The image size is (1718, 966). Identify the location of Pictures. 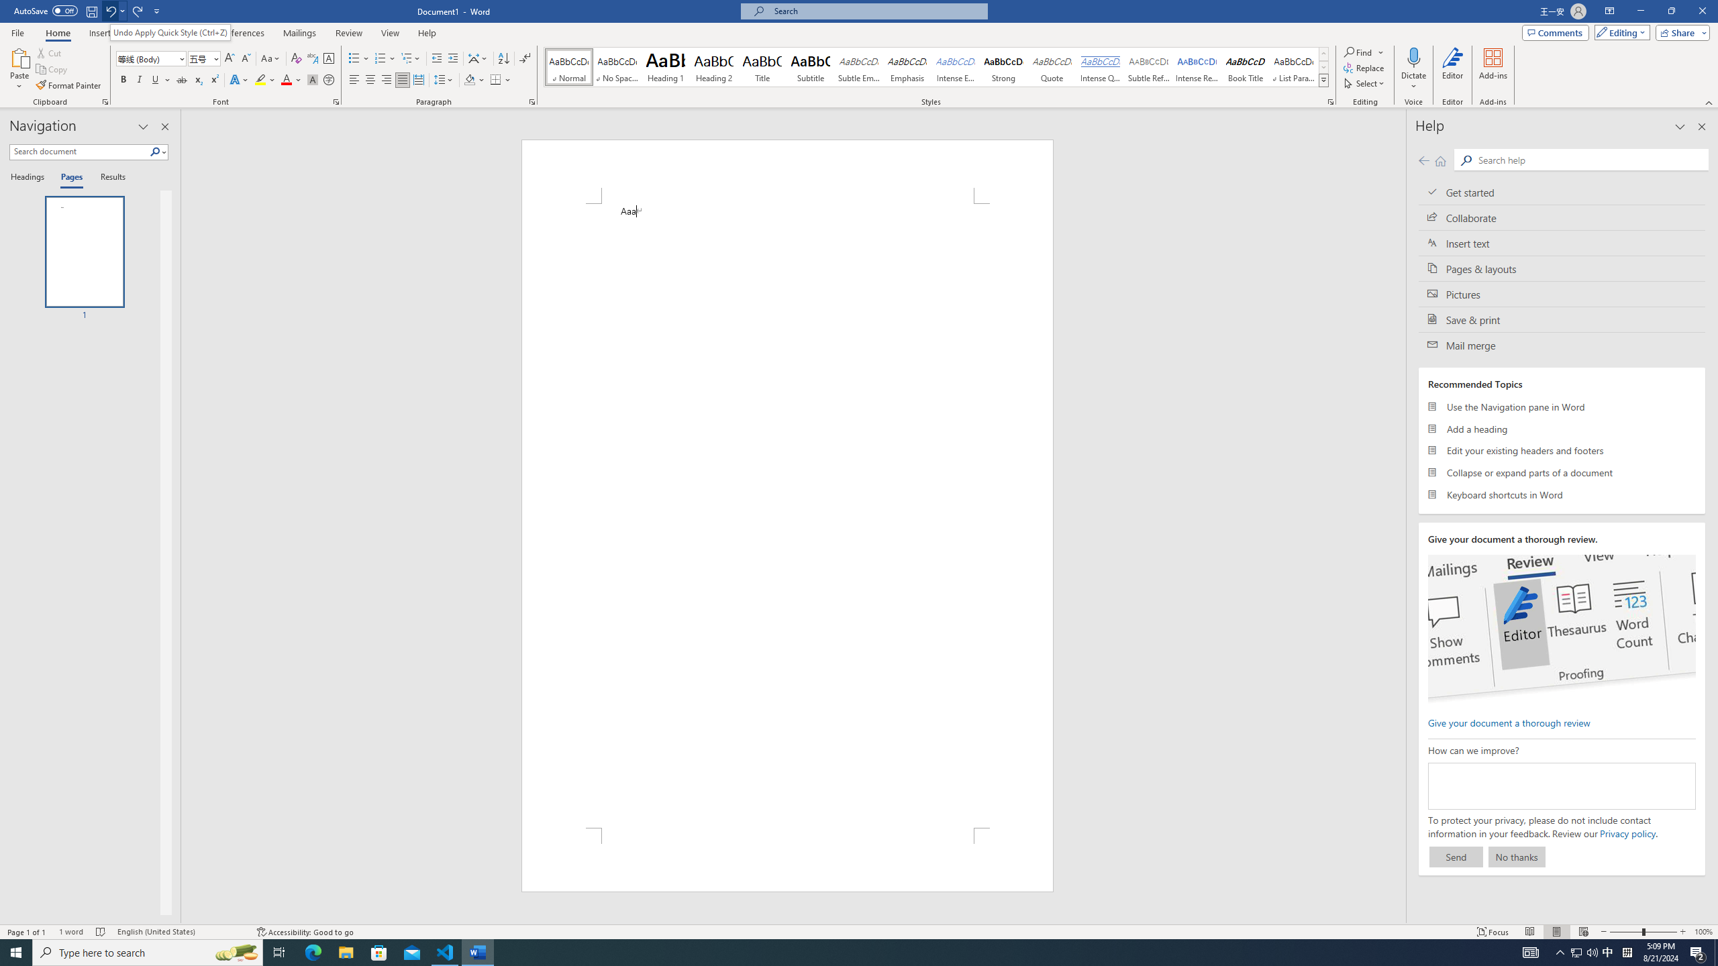
(1562, 294).